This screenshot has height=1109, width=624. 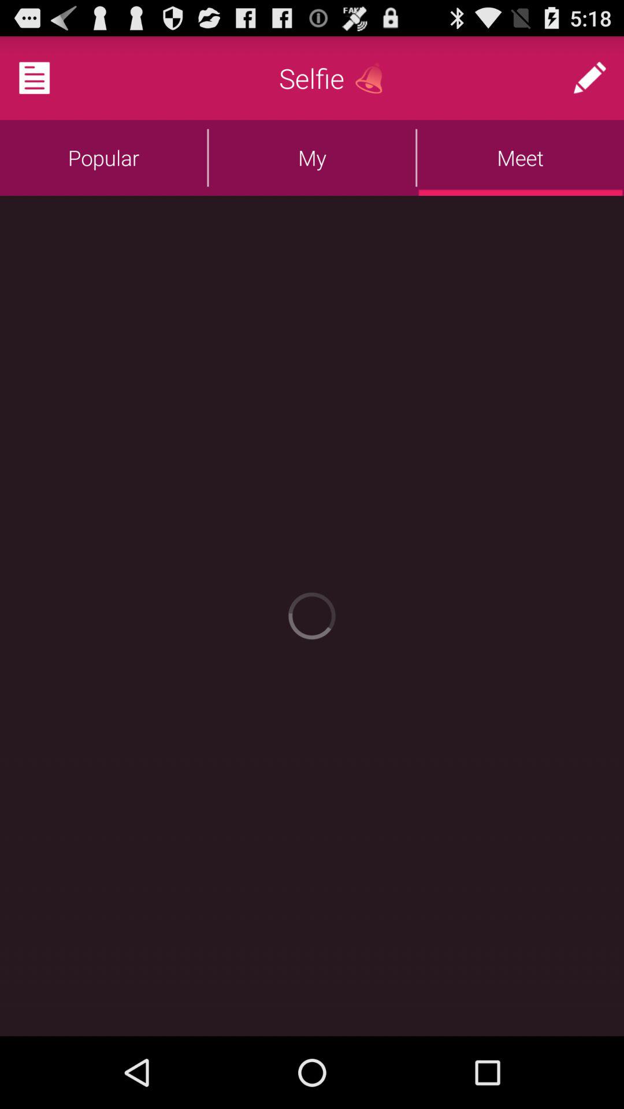 I want to click on write option, so click(x=589, y=78).